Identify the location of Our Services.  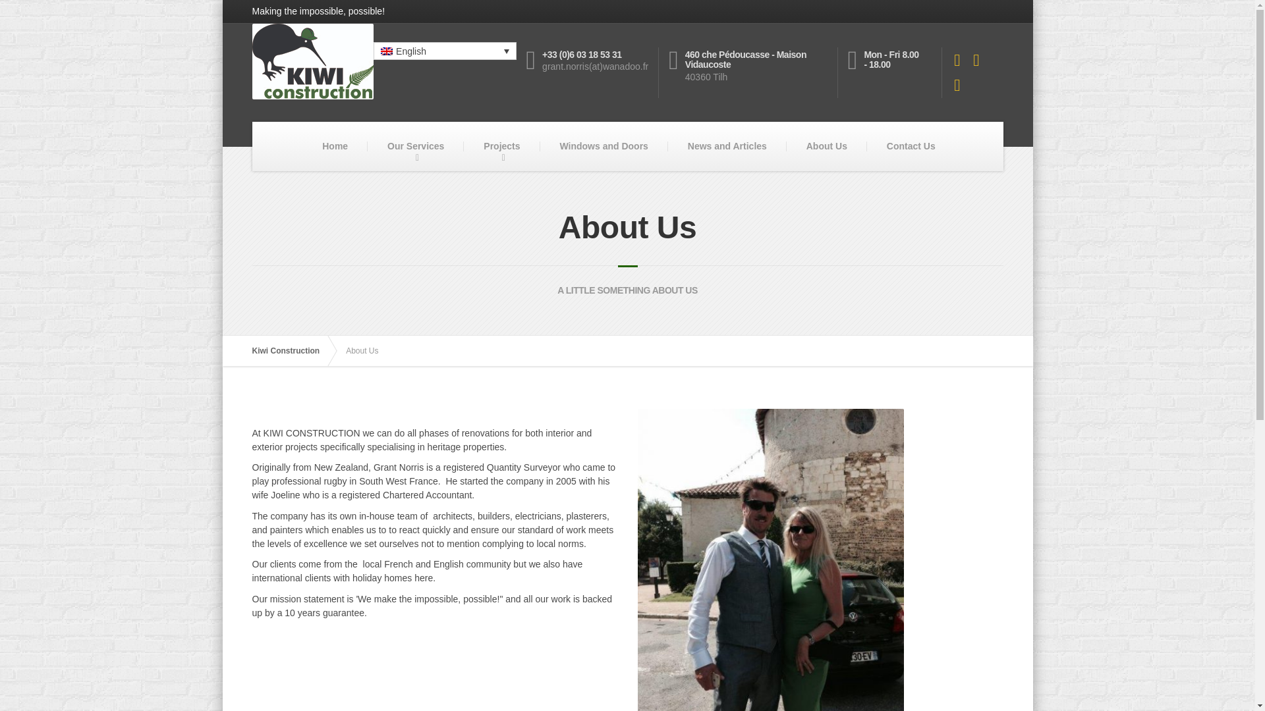
(416, 146).